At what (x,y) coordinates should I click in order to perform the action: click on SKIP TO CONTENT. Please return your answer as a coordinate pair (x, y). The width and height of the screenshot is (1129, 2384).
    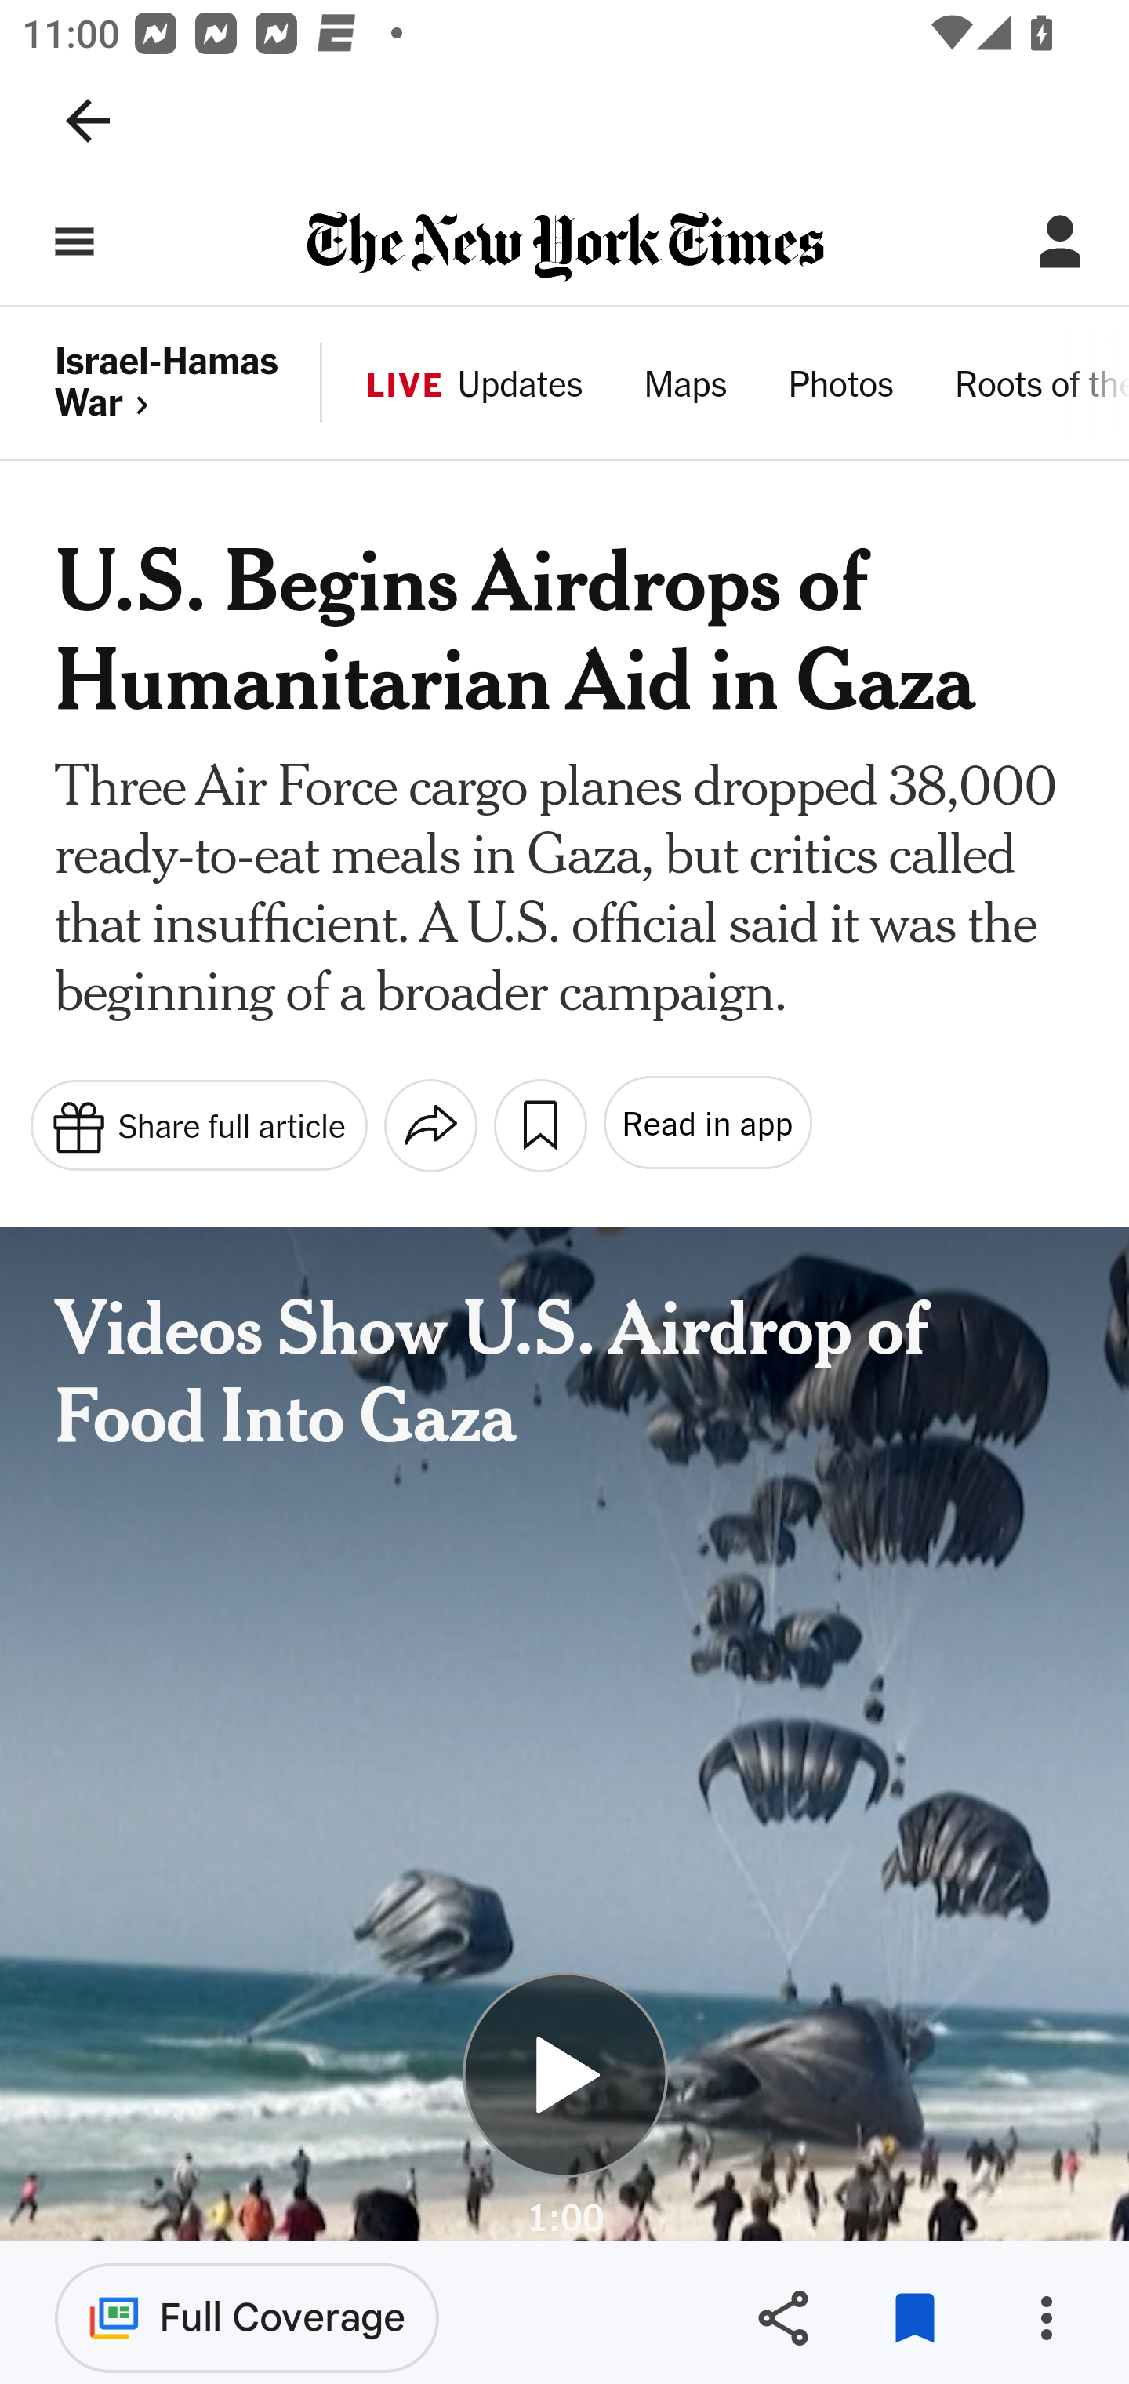
    Looking at the image, I should click on (178, 223).